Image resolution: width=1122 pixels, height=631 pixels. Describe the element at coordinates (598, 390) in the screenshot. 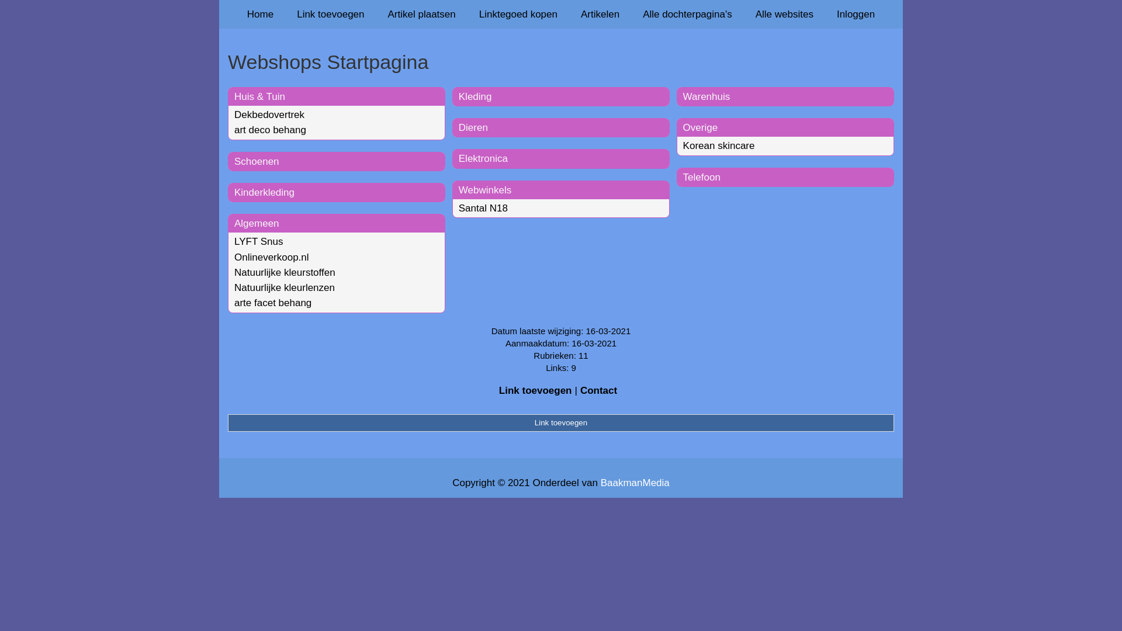

I see `Contact` at that location.